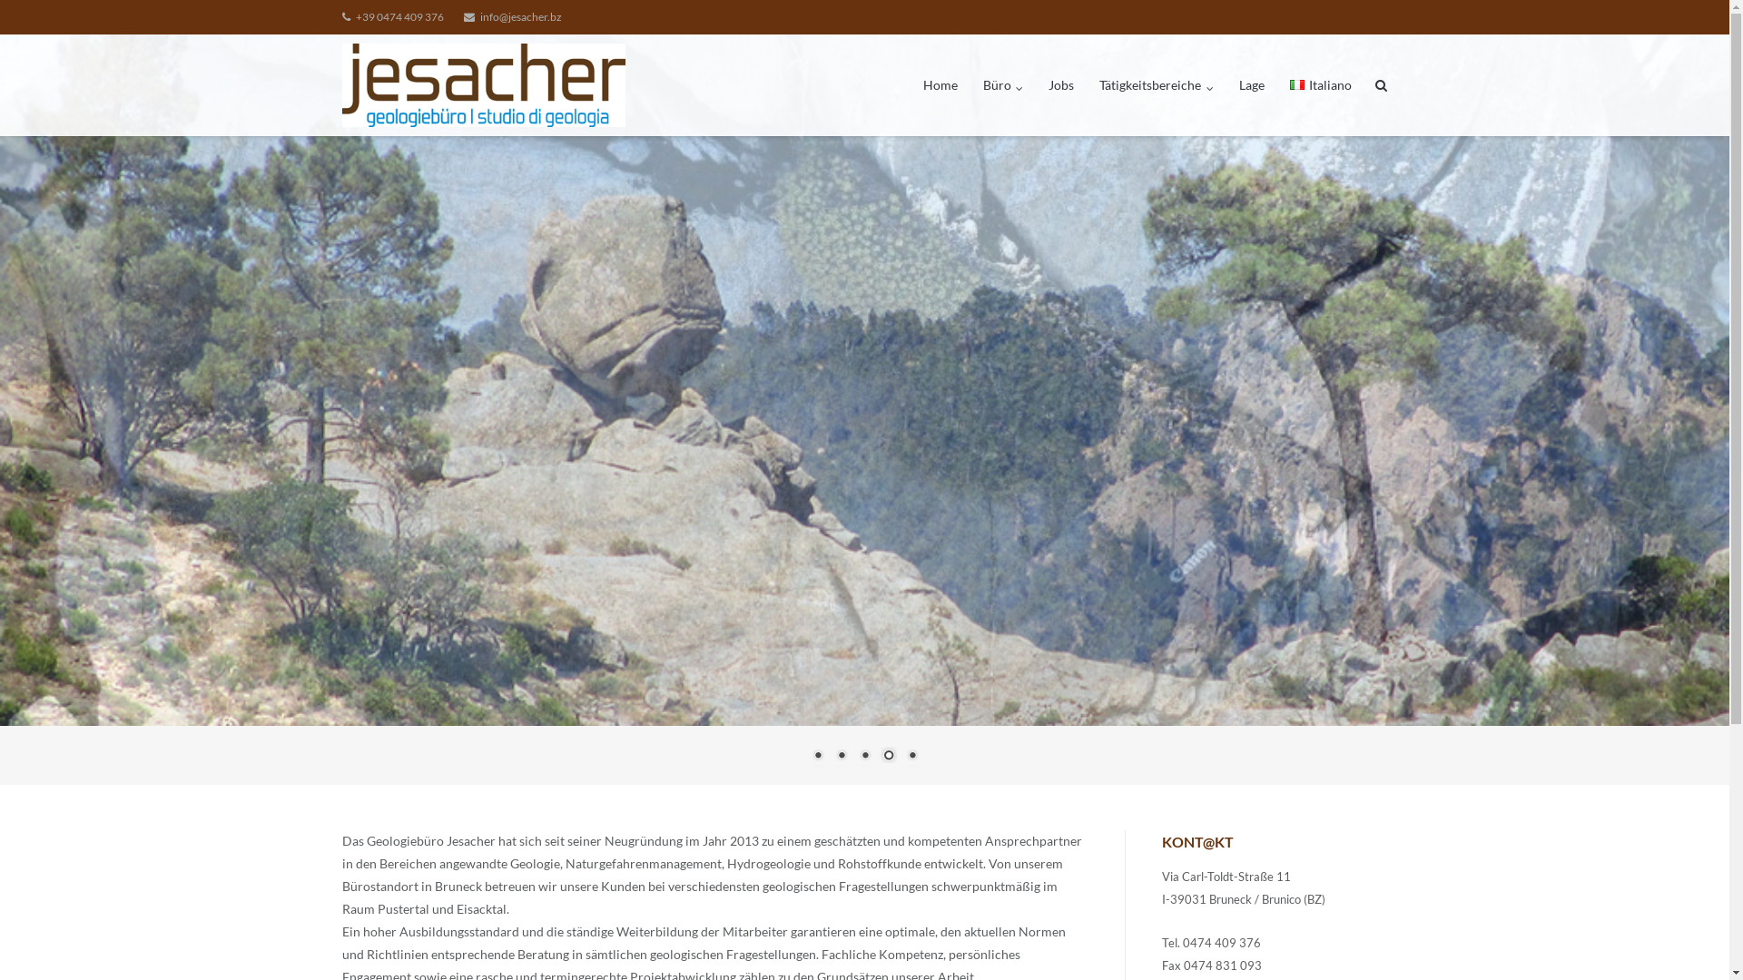 Image resolution: width=1743 pixels, height=980 pixels. I want to click on 2, so click(842, 757).